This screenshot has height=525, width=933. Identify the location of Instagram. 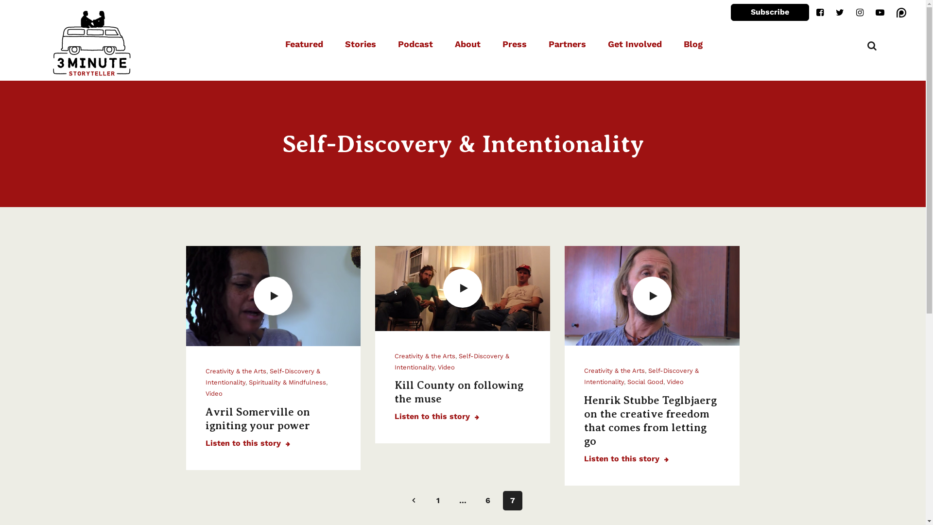
(860, 13).